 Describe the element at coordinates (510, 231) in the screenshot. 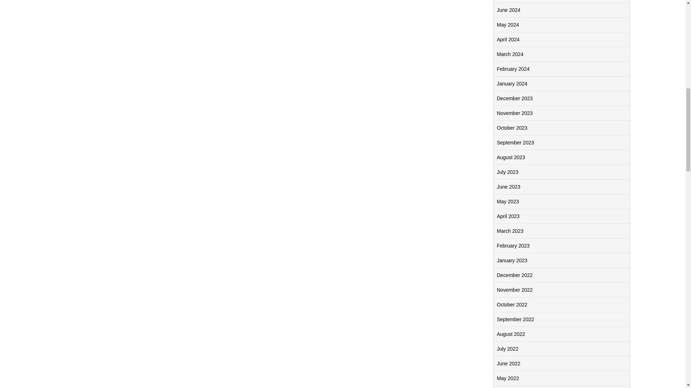

I see `March 2023` at that location.